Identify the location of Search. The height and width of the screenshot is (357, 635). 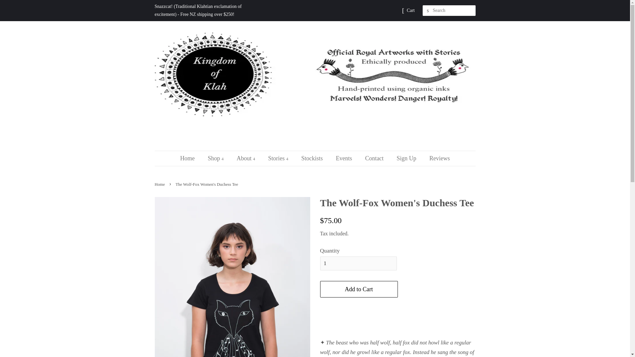
(428, 11).